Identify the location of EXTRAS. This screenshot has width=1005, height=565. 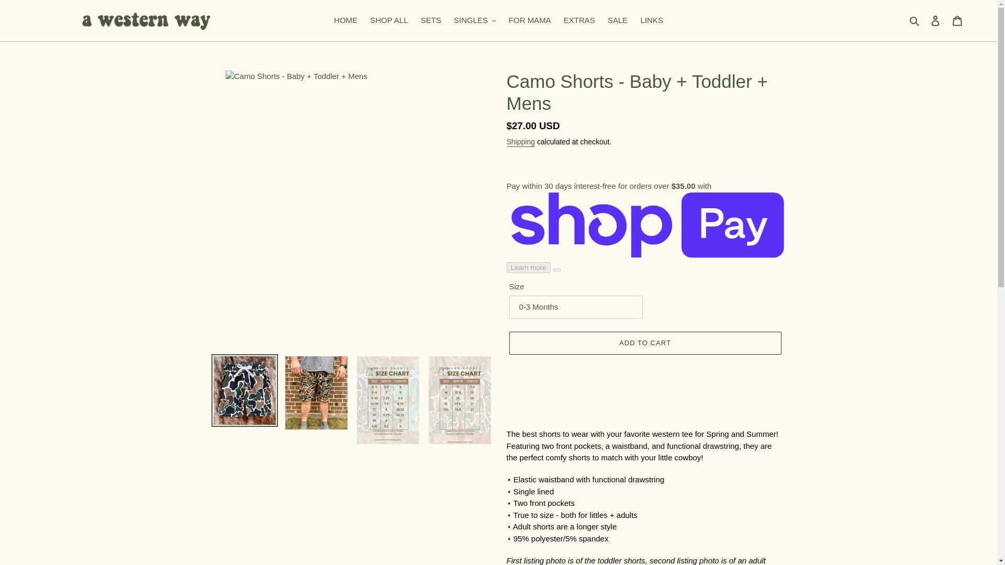
(579, 20).